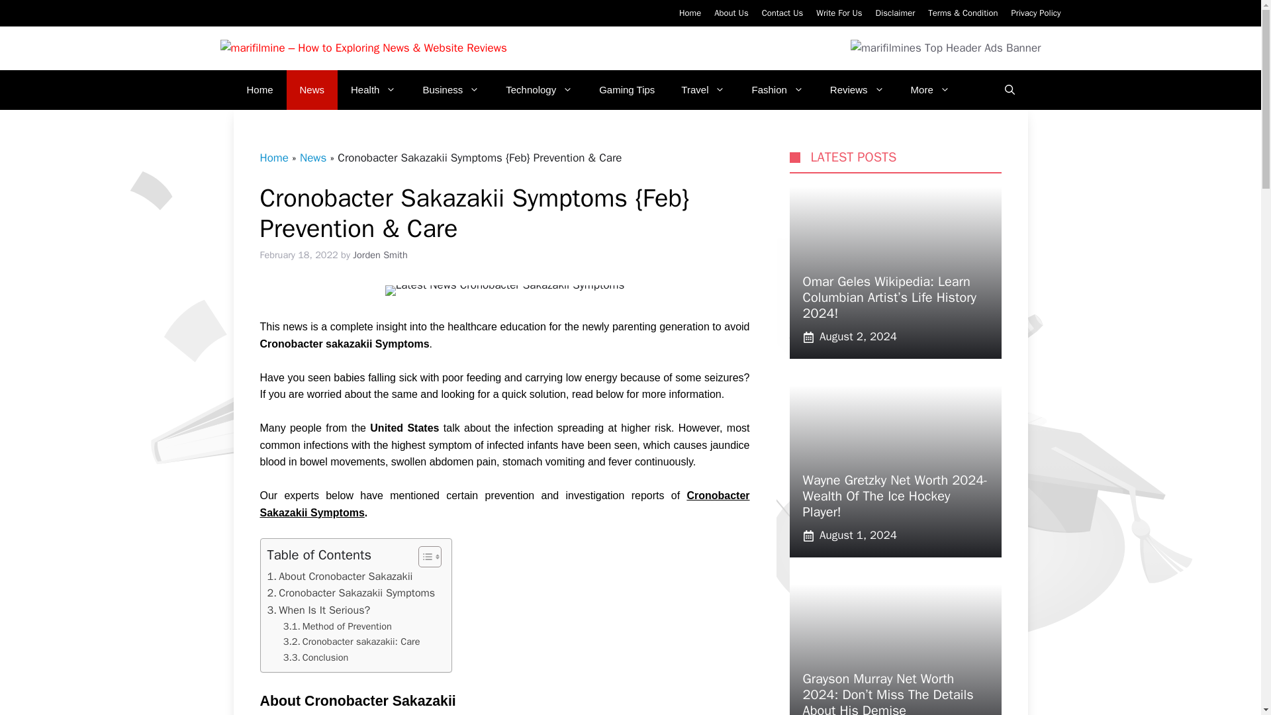 The image size is (1271, 715). What do you see at coordinates (352, 641) in the screenshot?
I see `Cronobacter sakazakii: Care` at bounding box center [352, 641].